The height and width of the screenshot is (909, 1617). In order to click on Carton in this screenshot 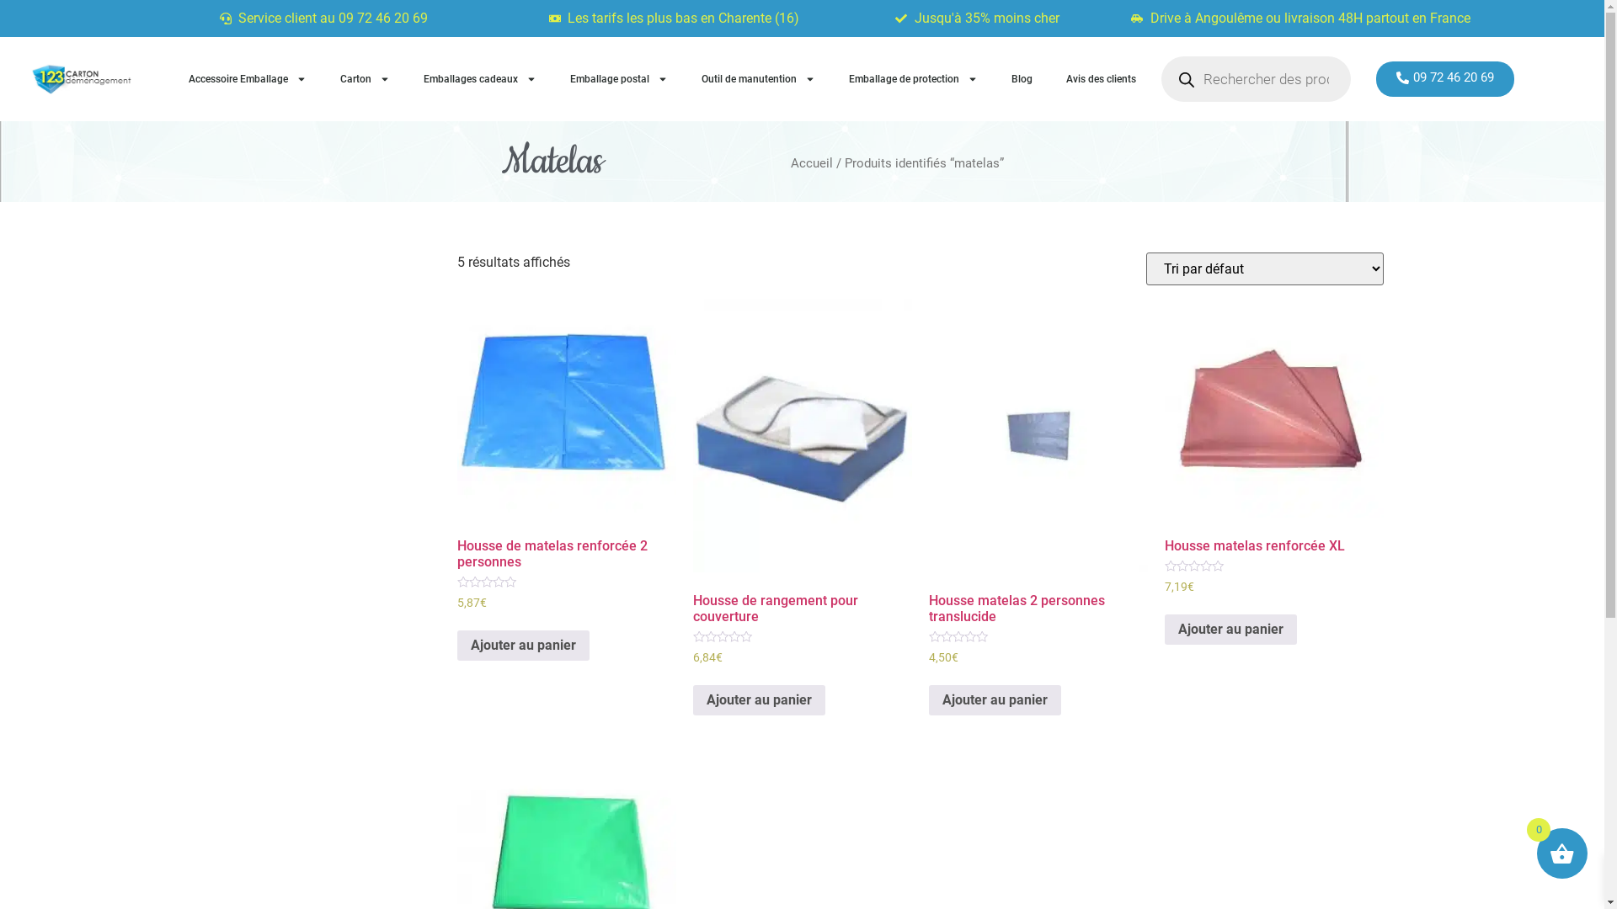, I will do `click(366, 79)`.